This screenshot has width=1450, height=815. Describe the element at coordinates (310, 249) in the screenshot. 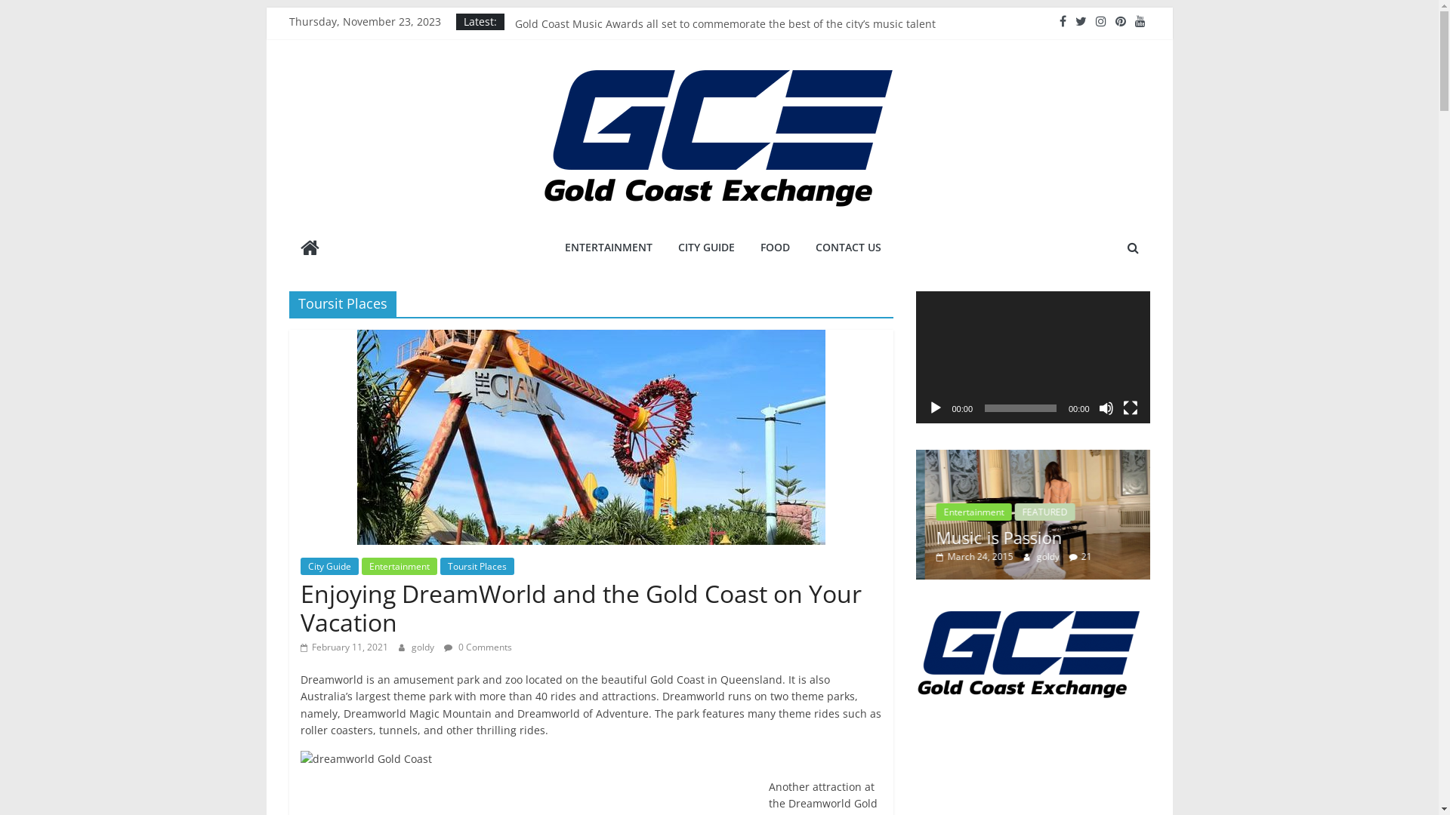

I see `Gold Coast Exchange` at that location.